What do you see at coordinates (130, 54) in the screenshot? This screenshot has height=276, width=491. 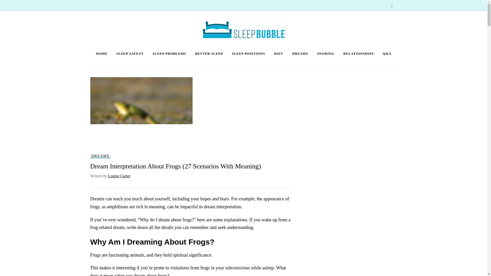 I see `SLEEP SAFETY` at bounding box center [130, 54].